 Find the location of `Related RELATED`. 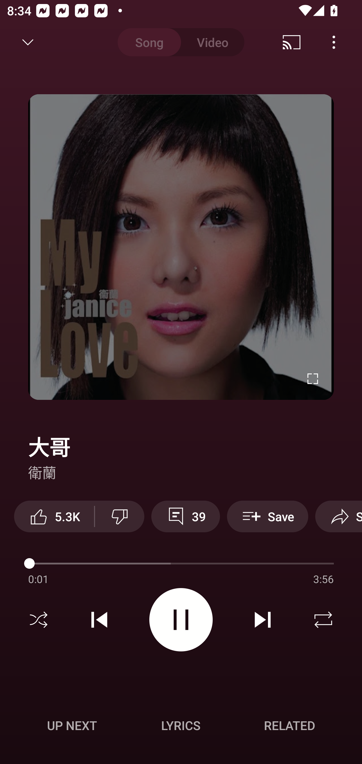

Related RELATED is located at coordinates (290, 725).